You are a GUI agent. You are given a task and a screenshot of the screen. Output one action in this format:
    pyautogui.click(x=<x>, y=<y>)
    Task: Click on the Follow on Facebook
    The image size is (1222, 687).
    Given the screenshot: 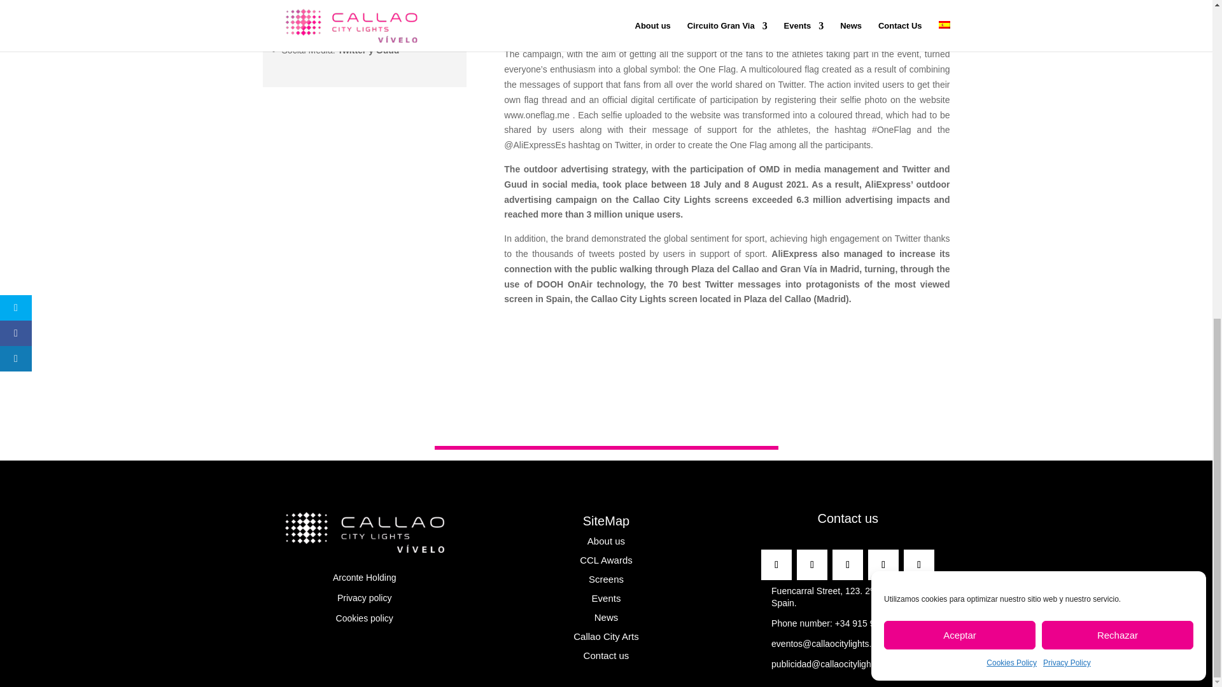 What is the action you would take?
    pyautogui.click(x=811, y=565)
    